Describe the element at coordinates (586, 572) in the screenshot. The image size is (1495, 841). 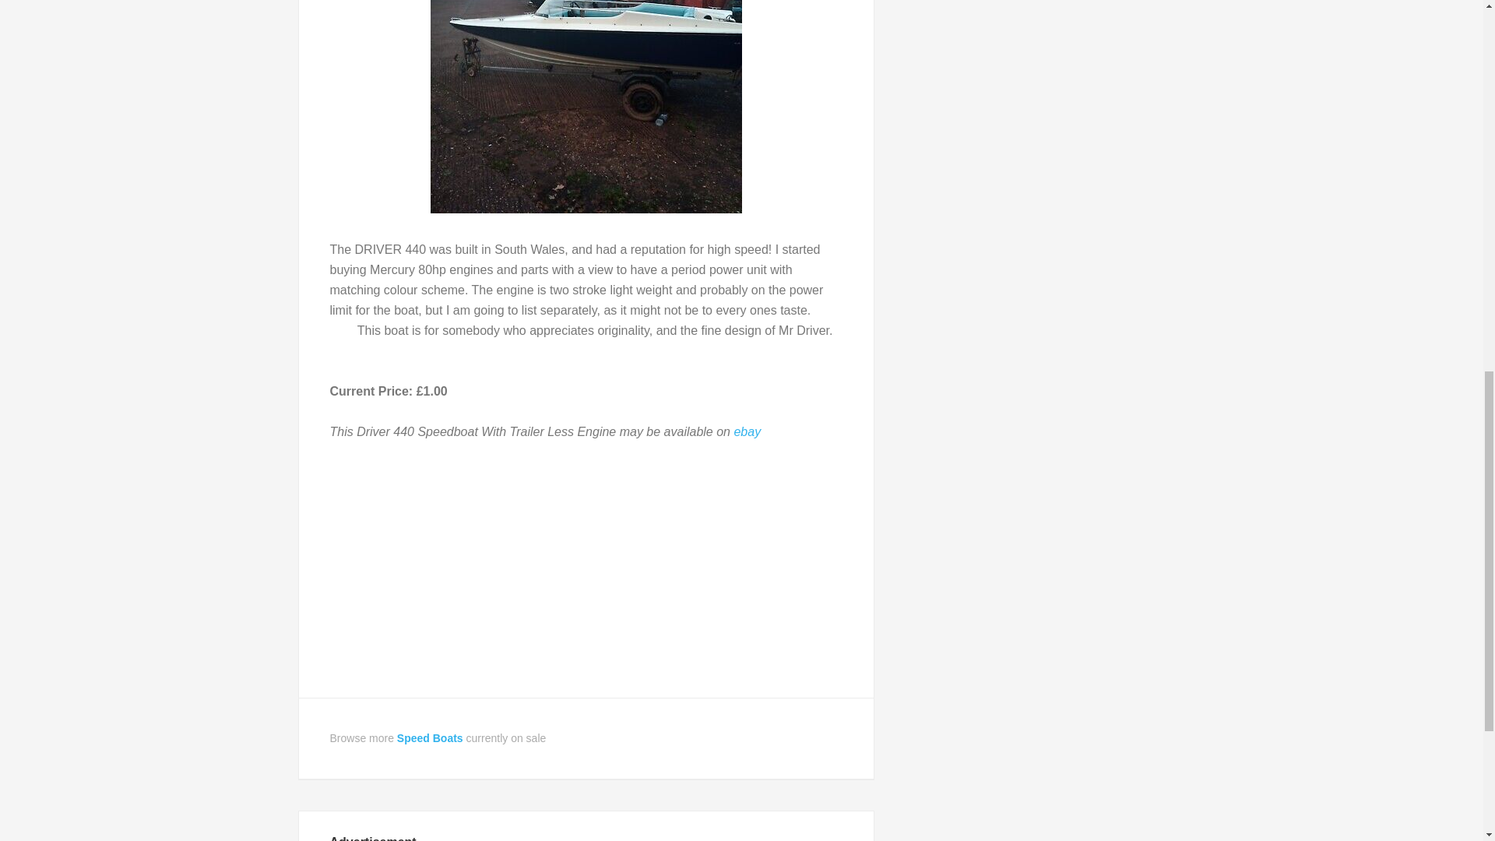
I see `Advertisement` at that location.